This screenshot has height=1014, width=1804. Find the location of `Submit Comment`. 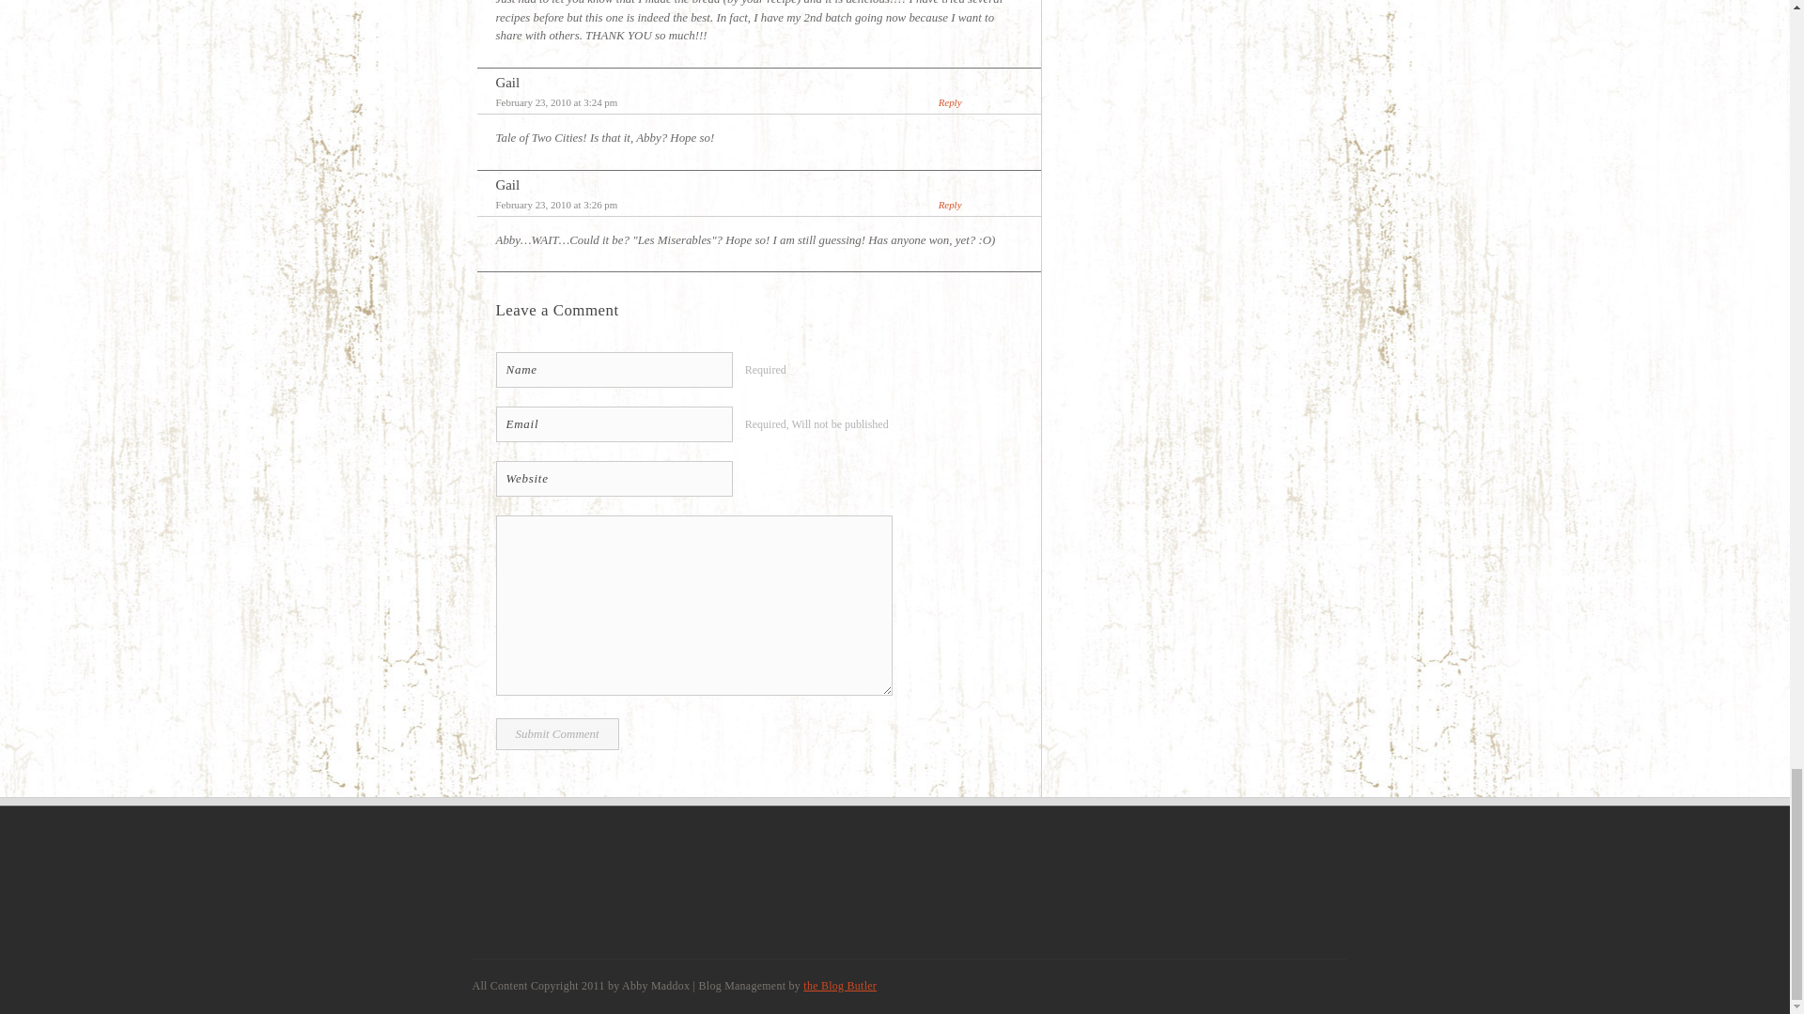

Submit Comment is located at coordinates (557, 734).